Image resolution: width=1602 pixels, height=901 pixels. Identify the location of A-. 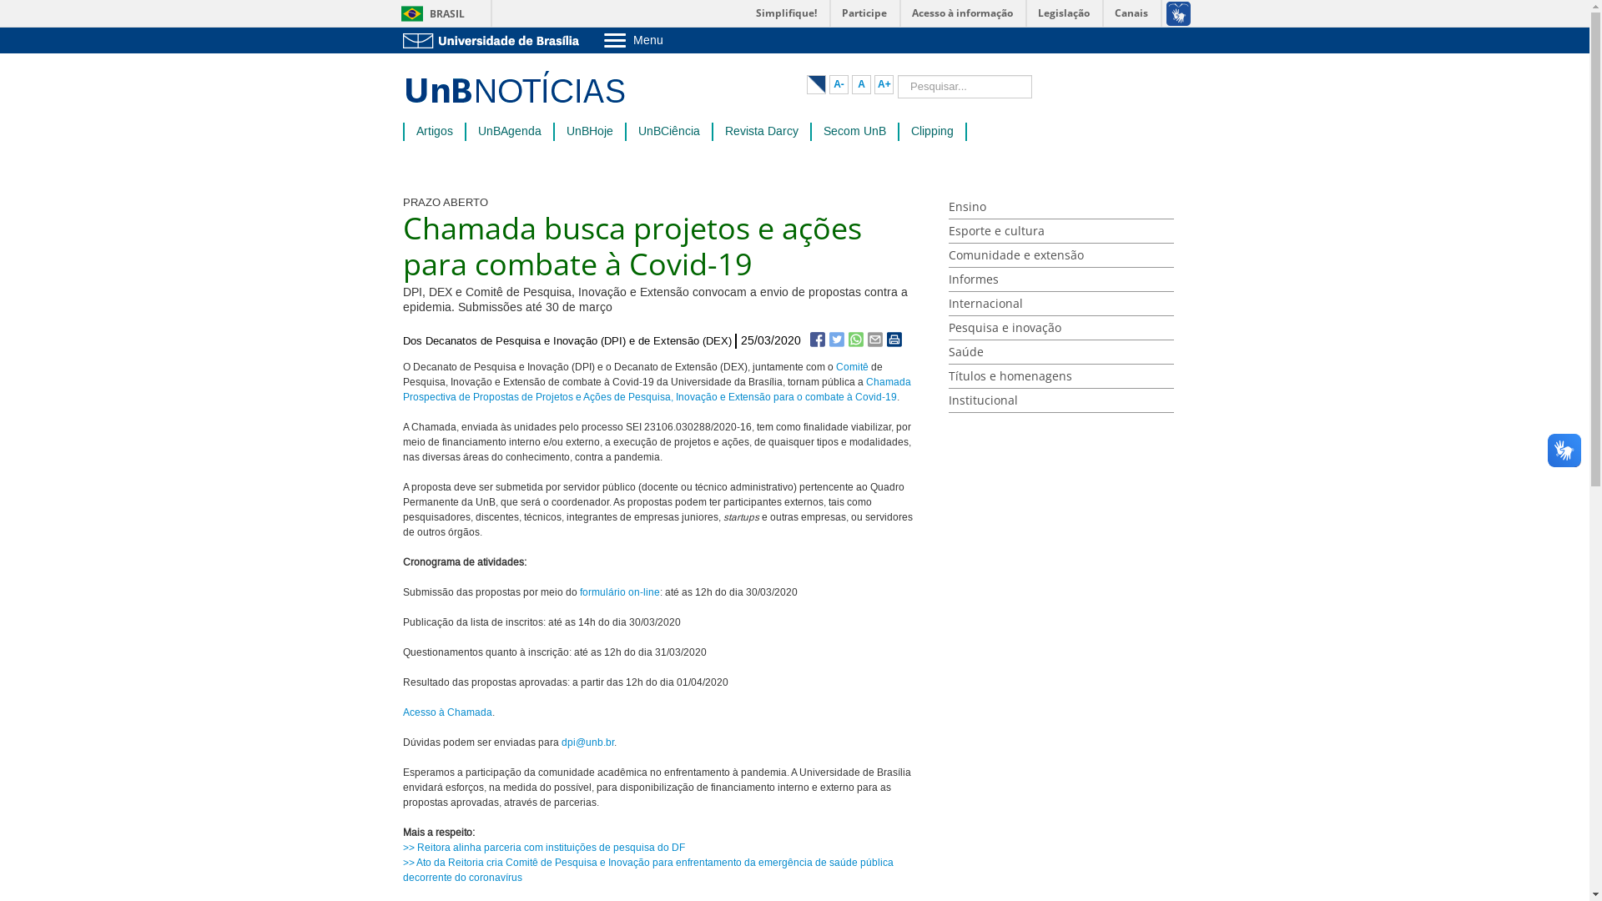
(839, 85).